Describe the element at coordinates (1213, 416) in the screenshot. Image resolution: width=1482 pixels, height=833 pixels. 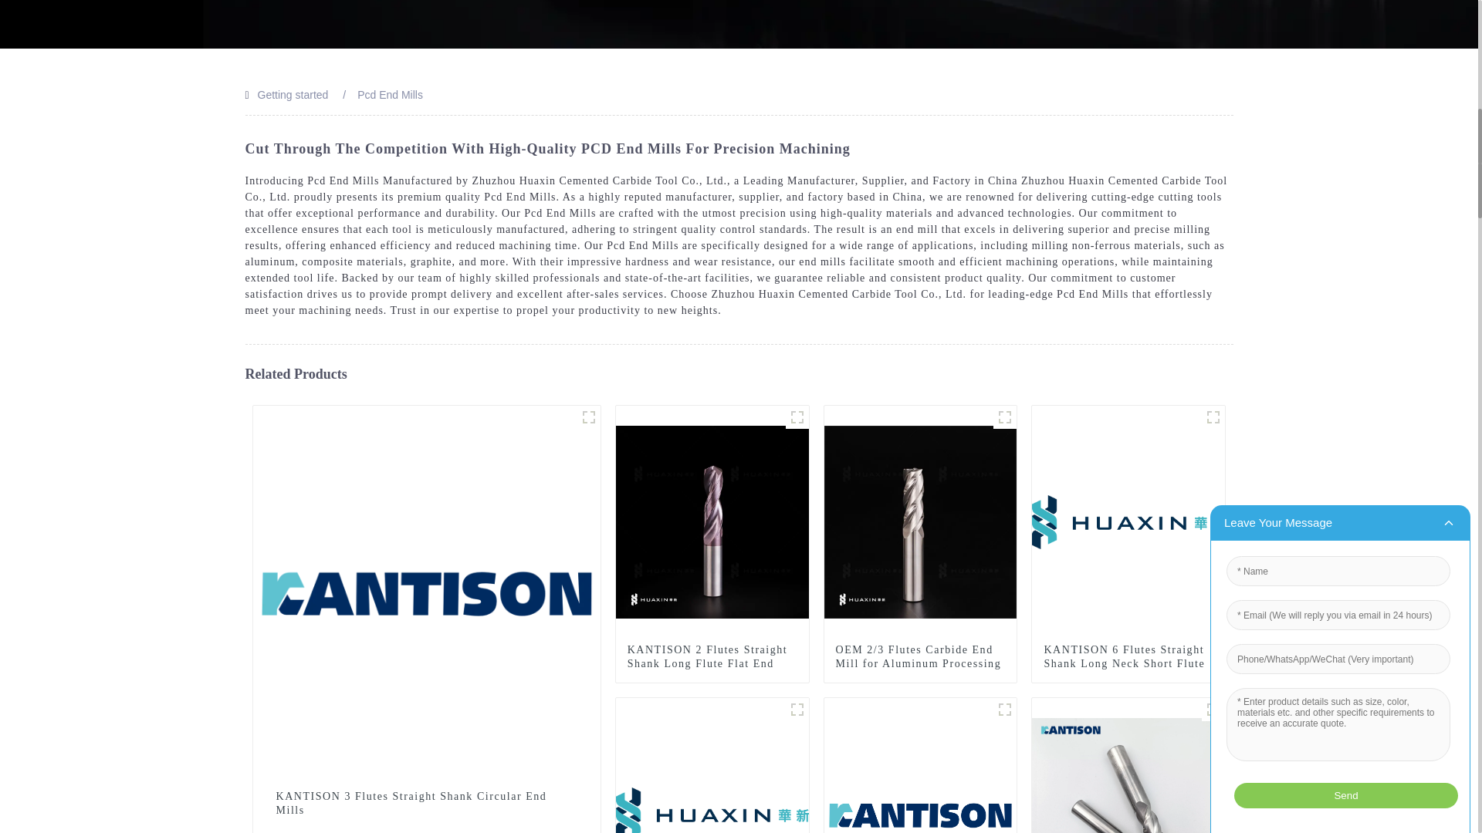
I see `logo` at that location.